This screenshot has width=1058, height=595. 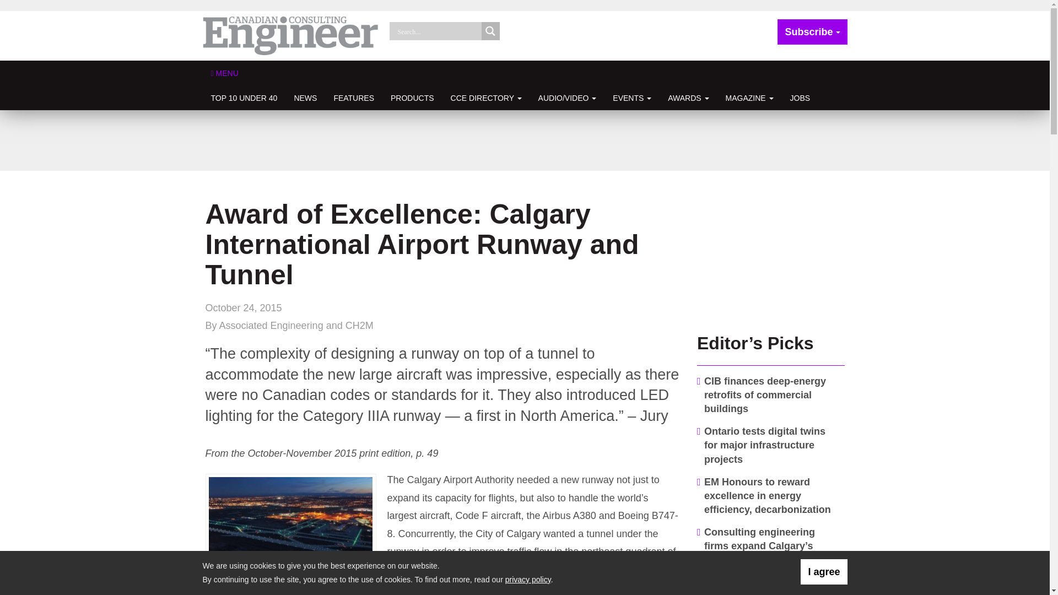 What do you see at coordinates (812, 32) in the screenshot?
I see `Subscribe` at bounding box center [812, 32].